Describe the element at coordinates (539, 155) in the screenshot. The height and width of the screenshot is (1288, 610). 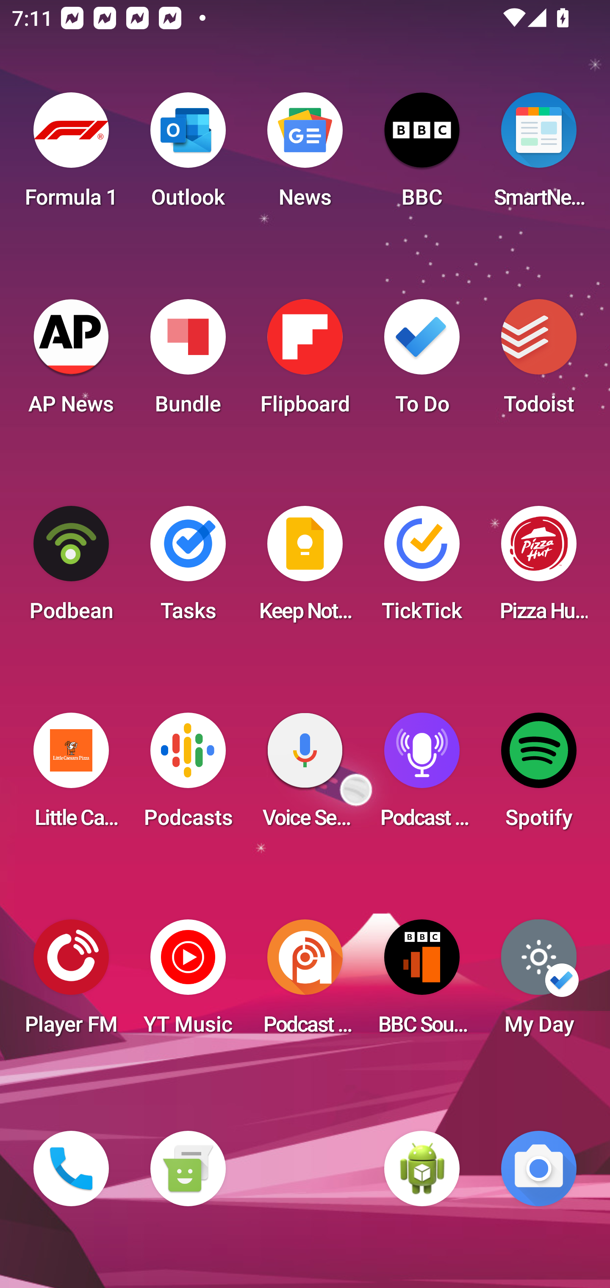
I see `SmartNews` at that location.